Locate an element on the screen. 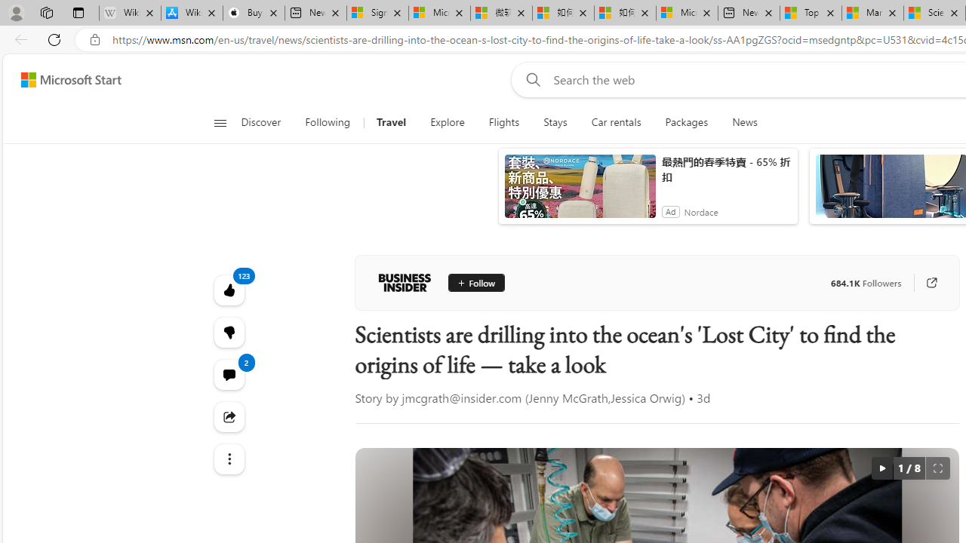 Image resolution: width=966 pixels, height=543 pixels. Explore is located at coordinates (447, 122).